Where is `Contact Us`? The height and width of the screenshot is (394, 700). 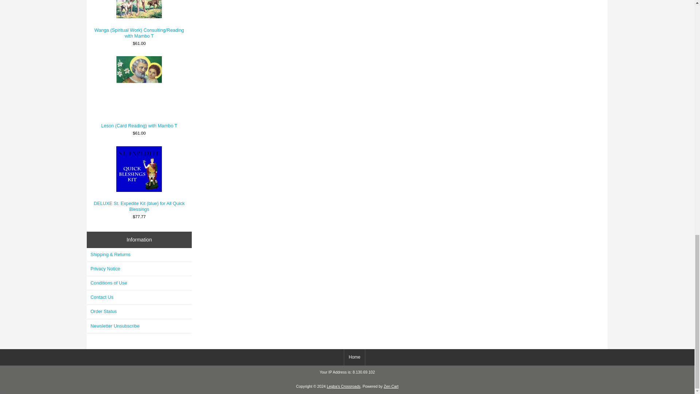
Contact Us is located at coordinates (139, 297).